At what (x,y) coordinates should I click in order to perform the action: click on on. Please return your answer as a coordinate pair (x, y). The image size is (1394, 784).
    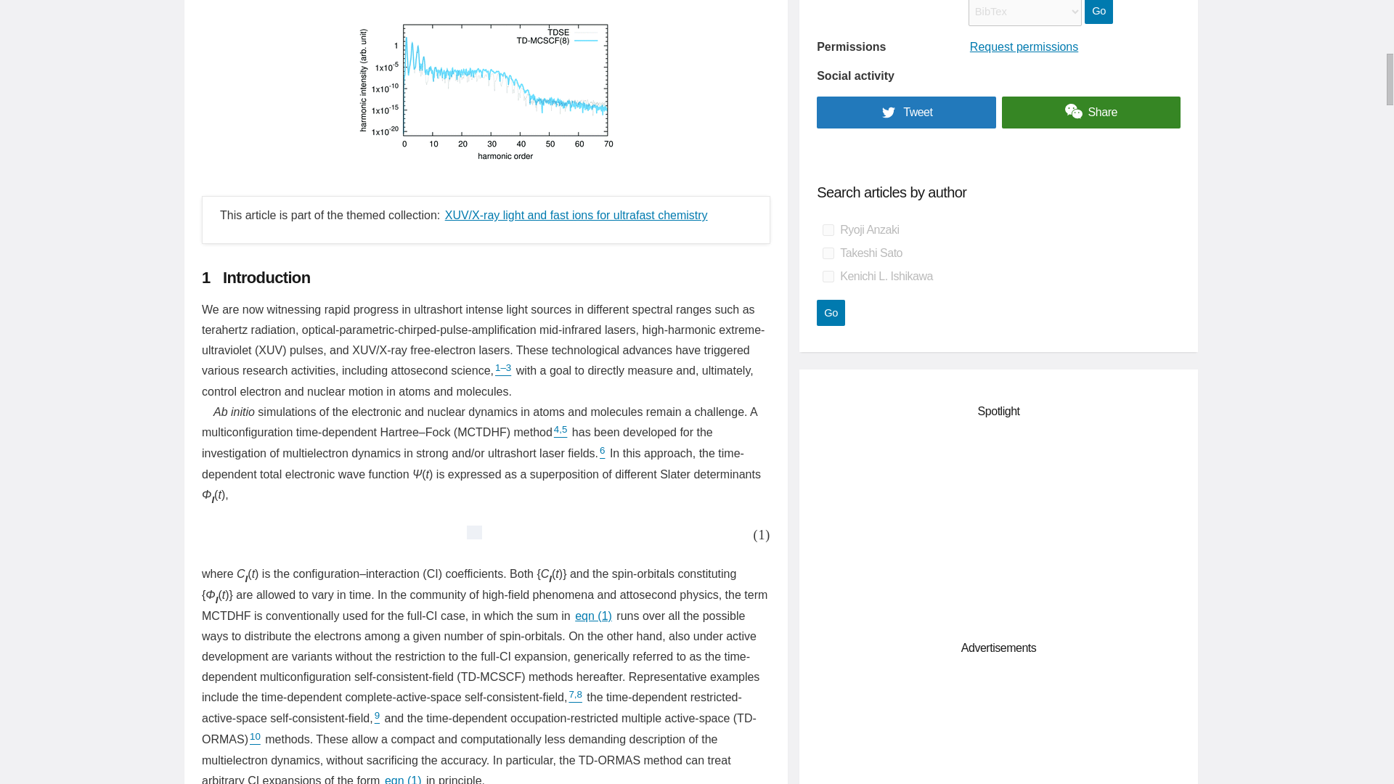
    Looking at the image, I should click on (828, 253).